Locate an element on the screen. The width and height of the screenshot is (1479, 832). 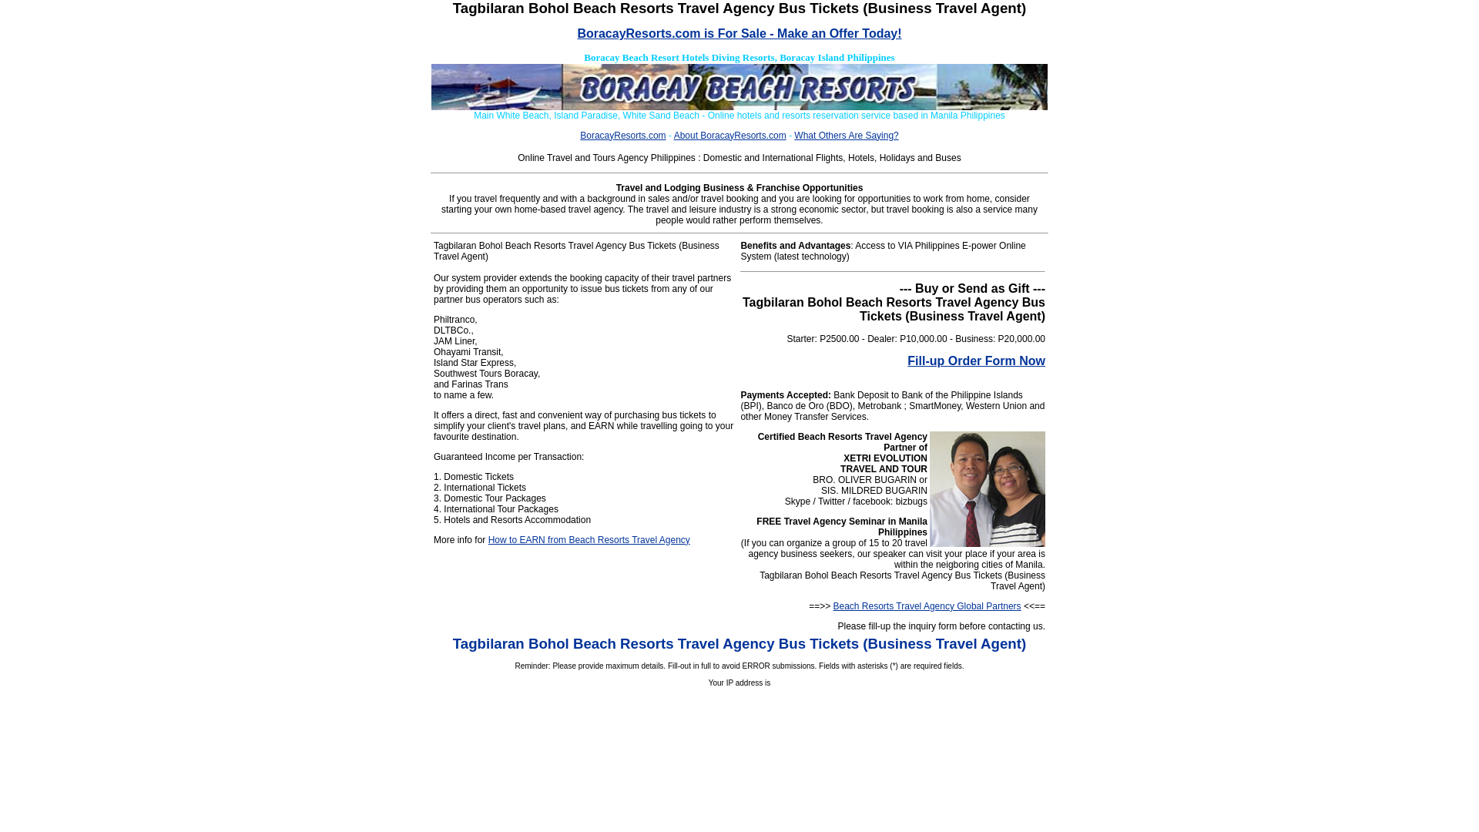
Beach Resorts Travel Agency Global Partners is located at coordinates (927, 606).